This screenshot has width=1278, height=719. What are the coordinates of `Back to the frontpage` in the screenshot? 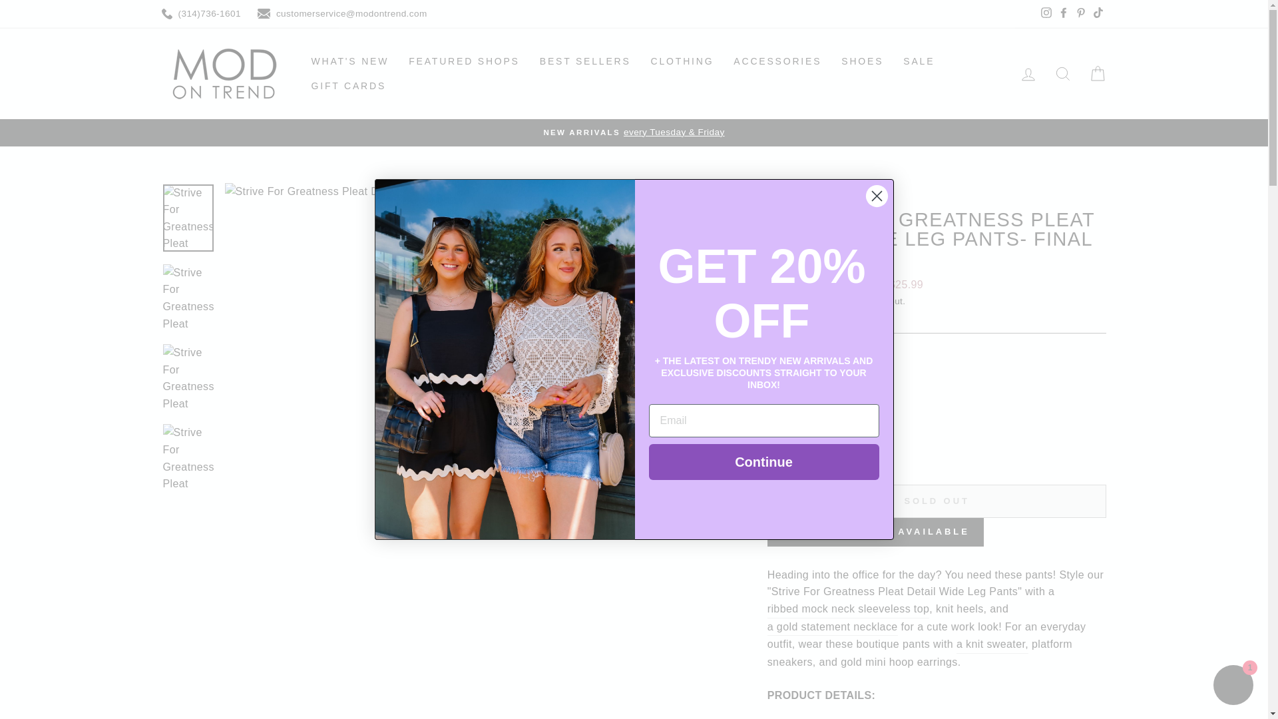 It's located at (780, 197).